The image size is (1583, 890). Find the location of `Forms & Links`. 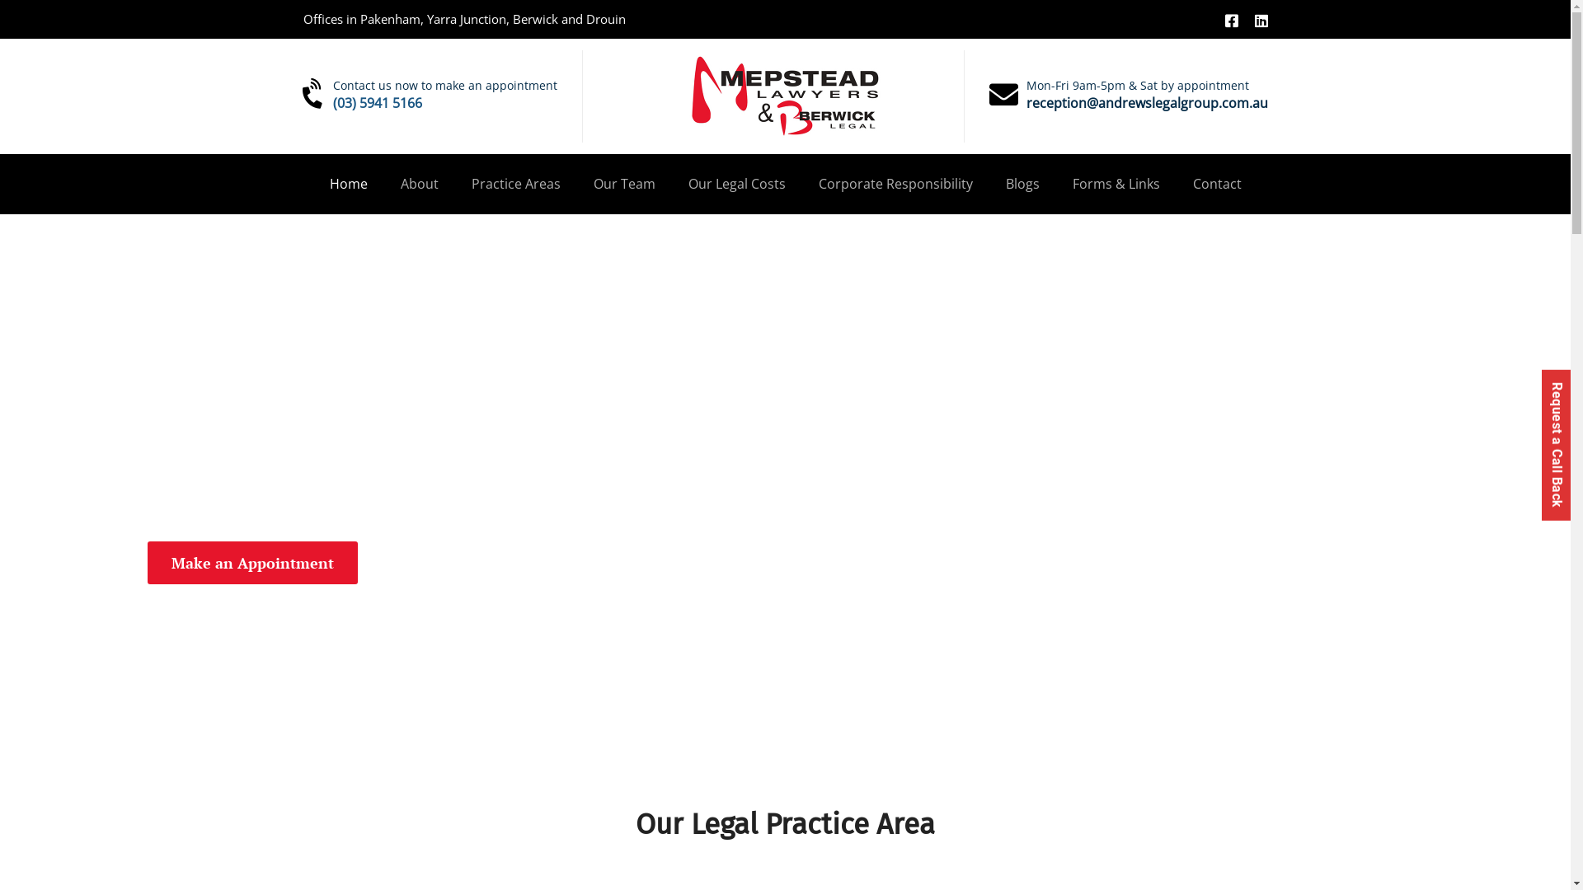

Forms & Links is located at coordinates (1116, 184).